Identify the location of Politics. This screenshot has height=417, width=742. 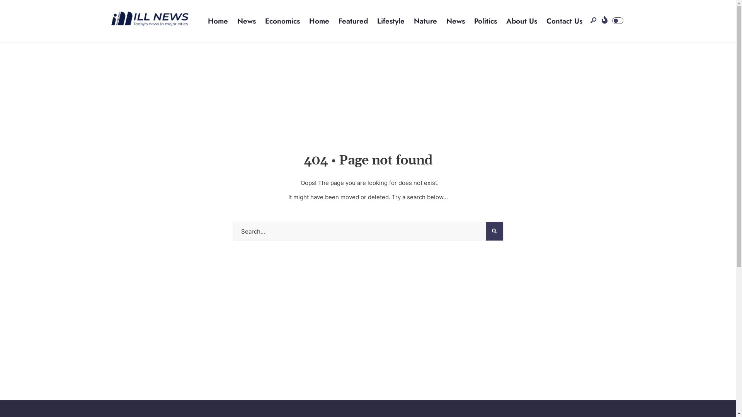
(485, 21).